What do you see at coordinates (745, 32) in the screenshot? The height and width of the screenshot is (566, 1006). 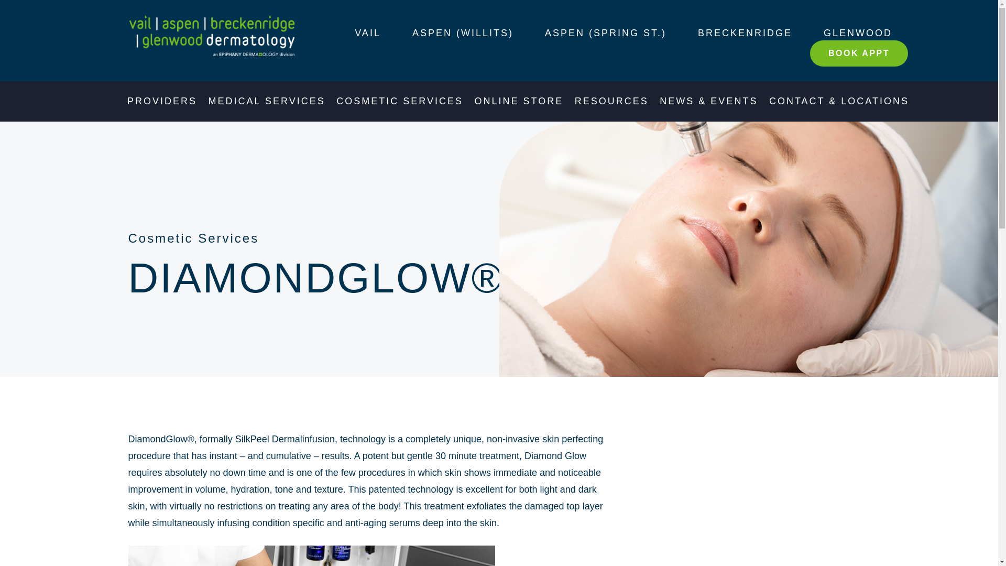 I see `BRECKENRIDGE` at bounding box center [745, 32].